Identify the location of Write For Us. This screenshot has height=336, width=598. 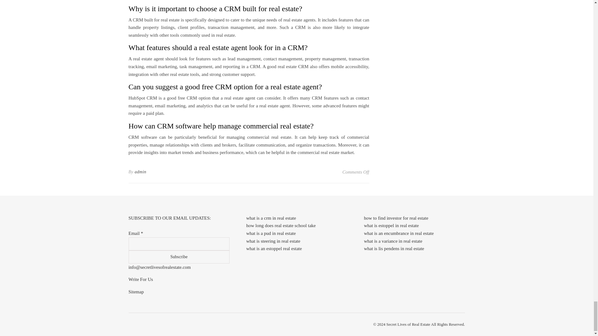
(141, 279).